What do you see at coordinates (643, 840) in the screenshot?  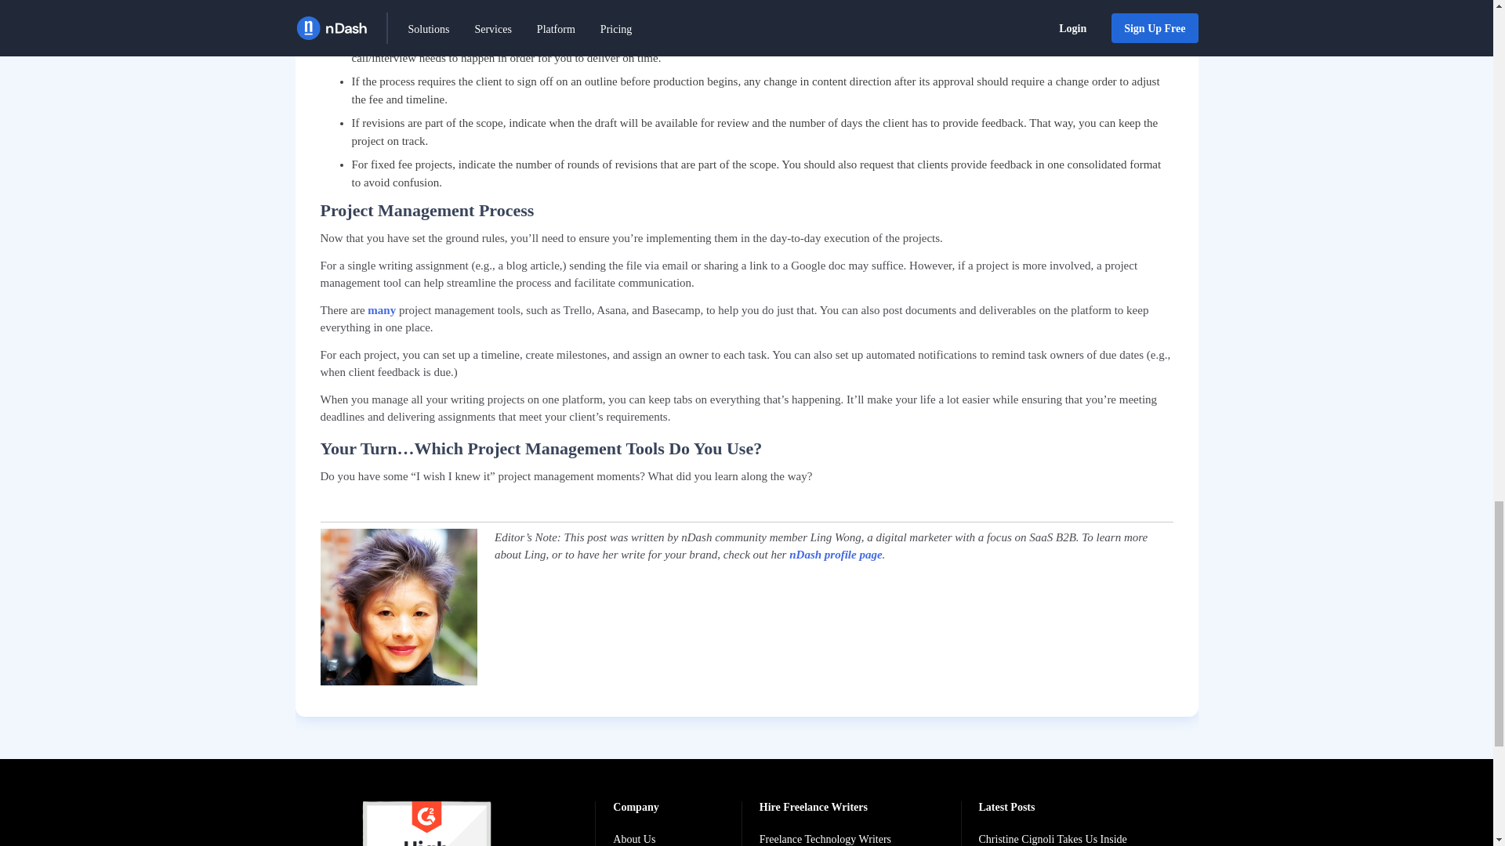 I see `About Us` at bounding box center [643, 840].